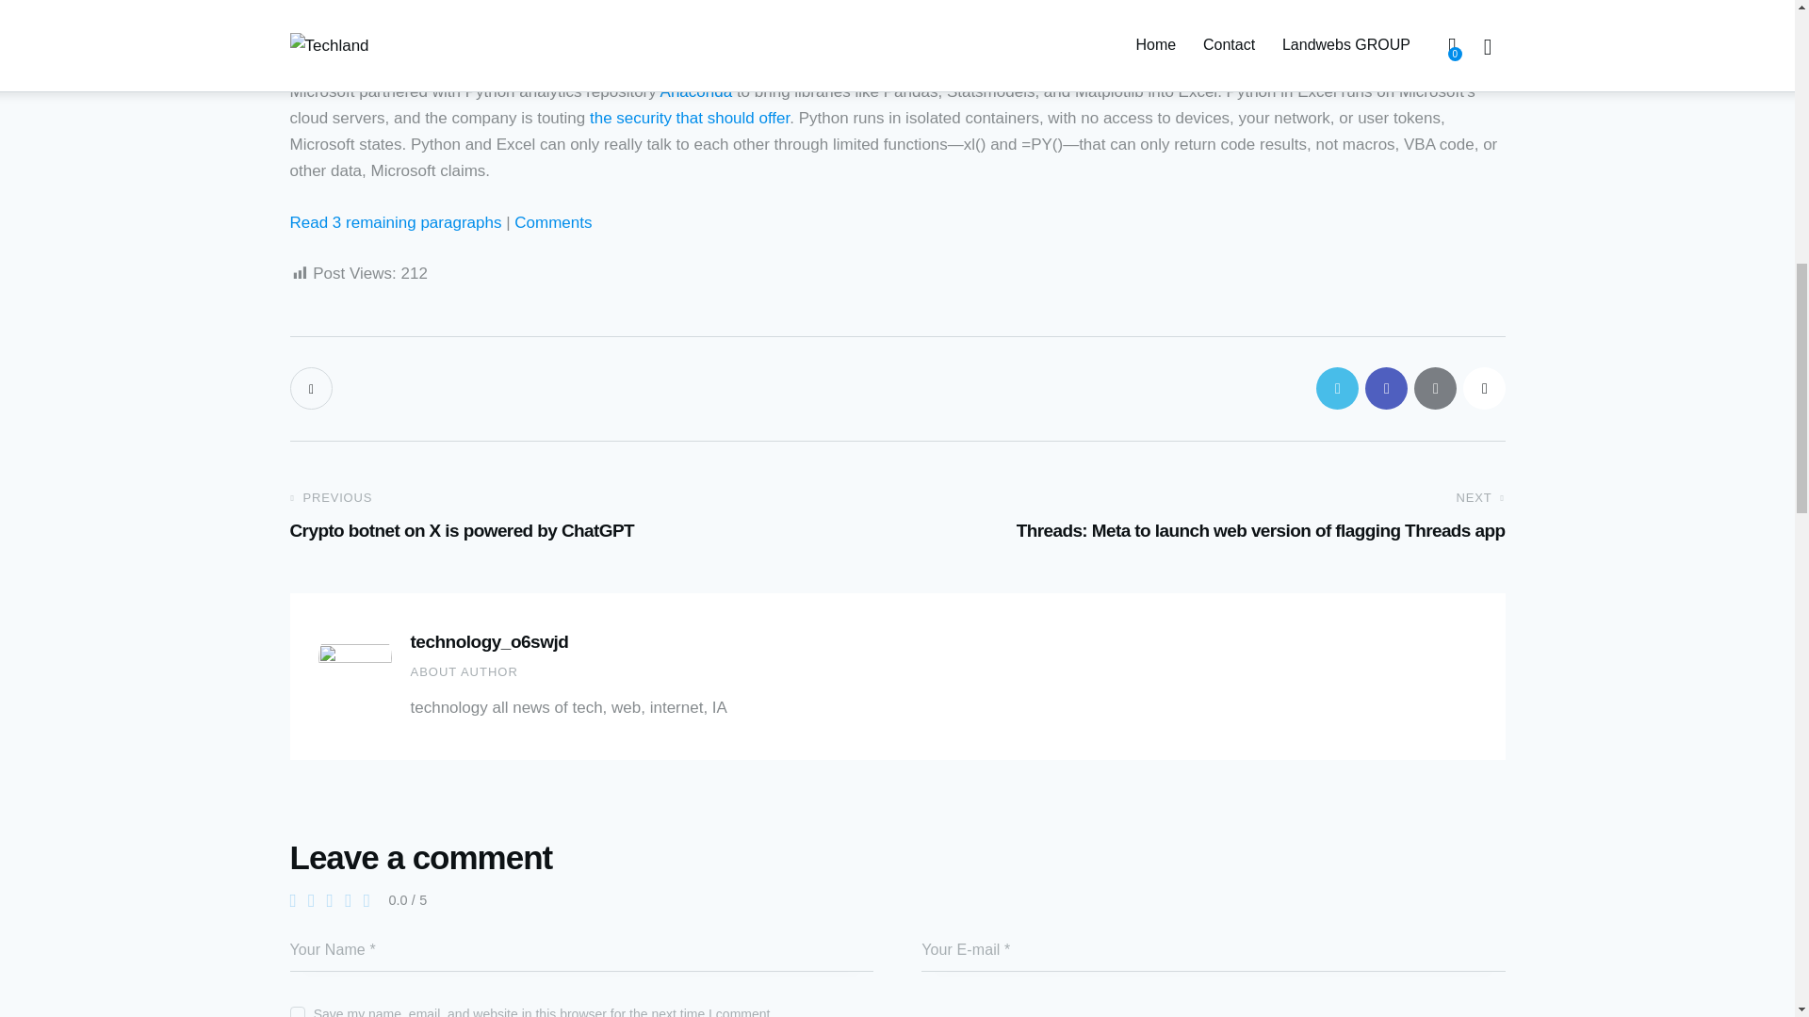  Describe the element at coordinates (396, 222) in the screenshot. I see `yes` at that location.